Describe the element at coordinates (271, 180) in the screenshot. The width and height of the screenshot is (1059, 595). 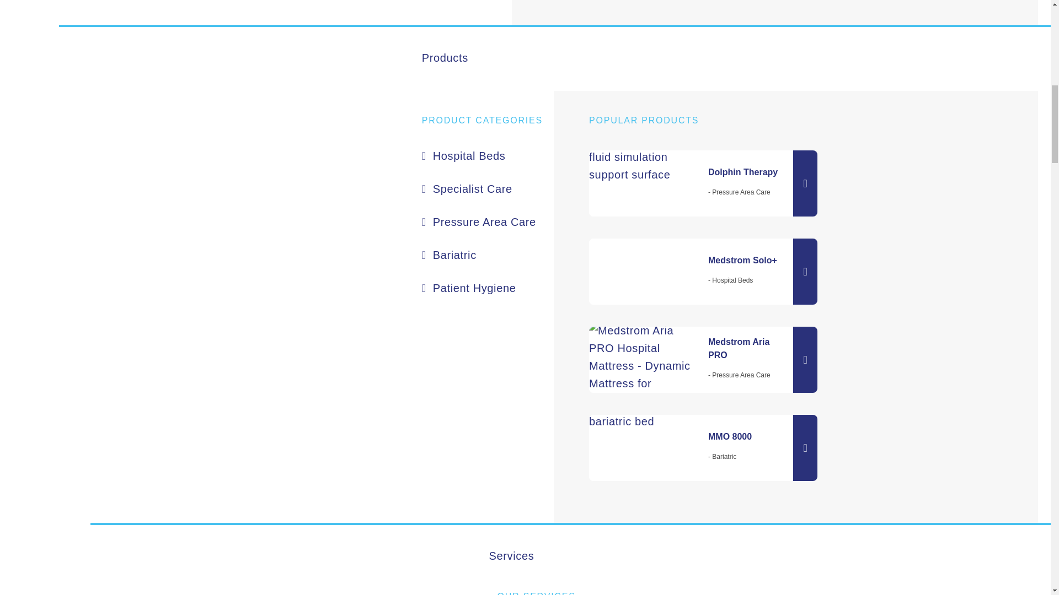
I see `Medstrom` at that location.